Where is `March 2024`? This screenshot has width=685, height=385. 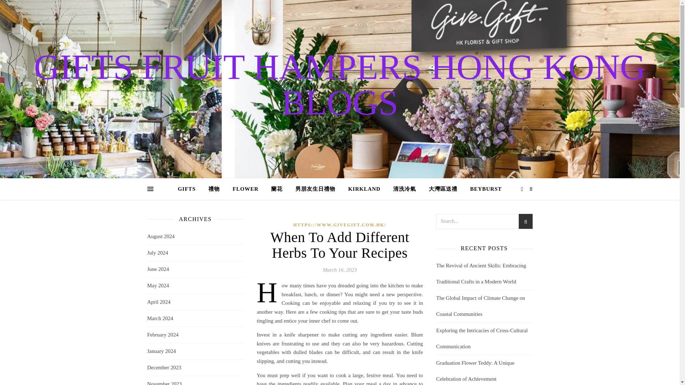
March 2024 is located at coordinates (160, 318).